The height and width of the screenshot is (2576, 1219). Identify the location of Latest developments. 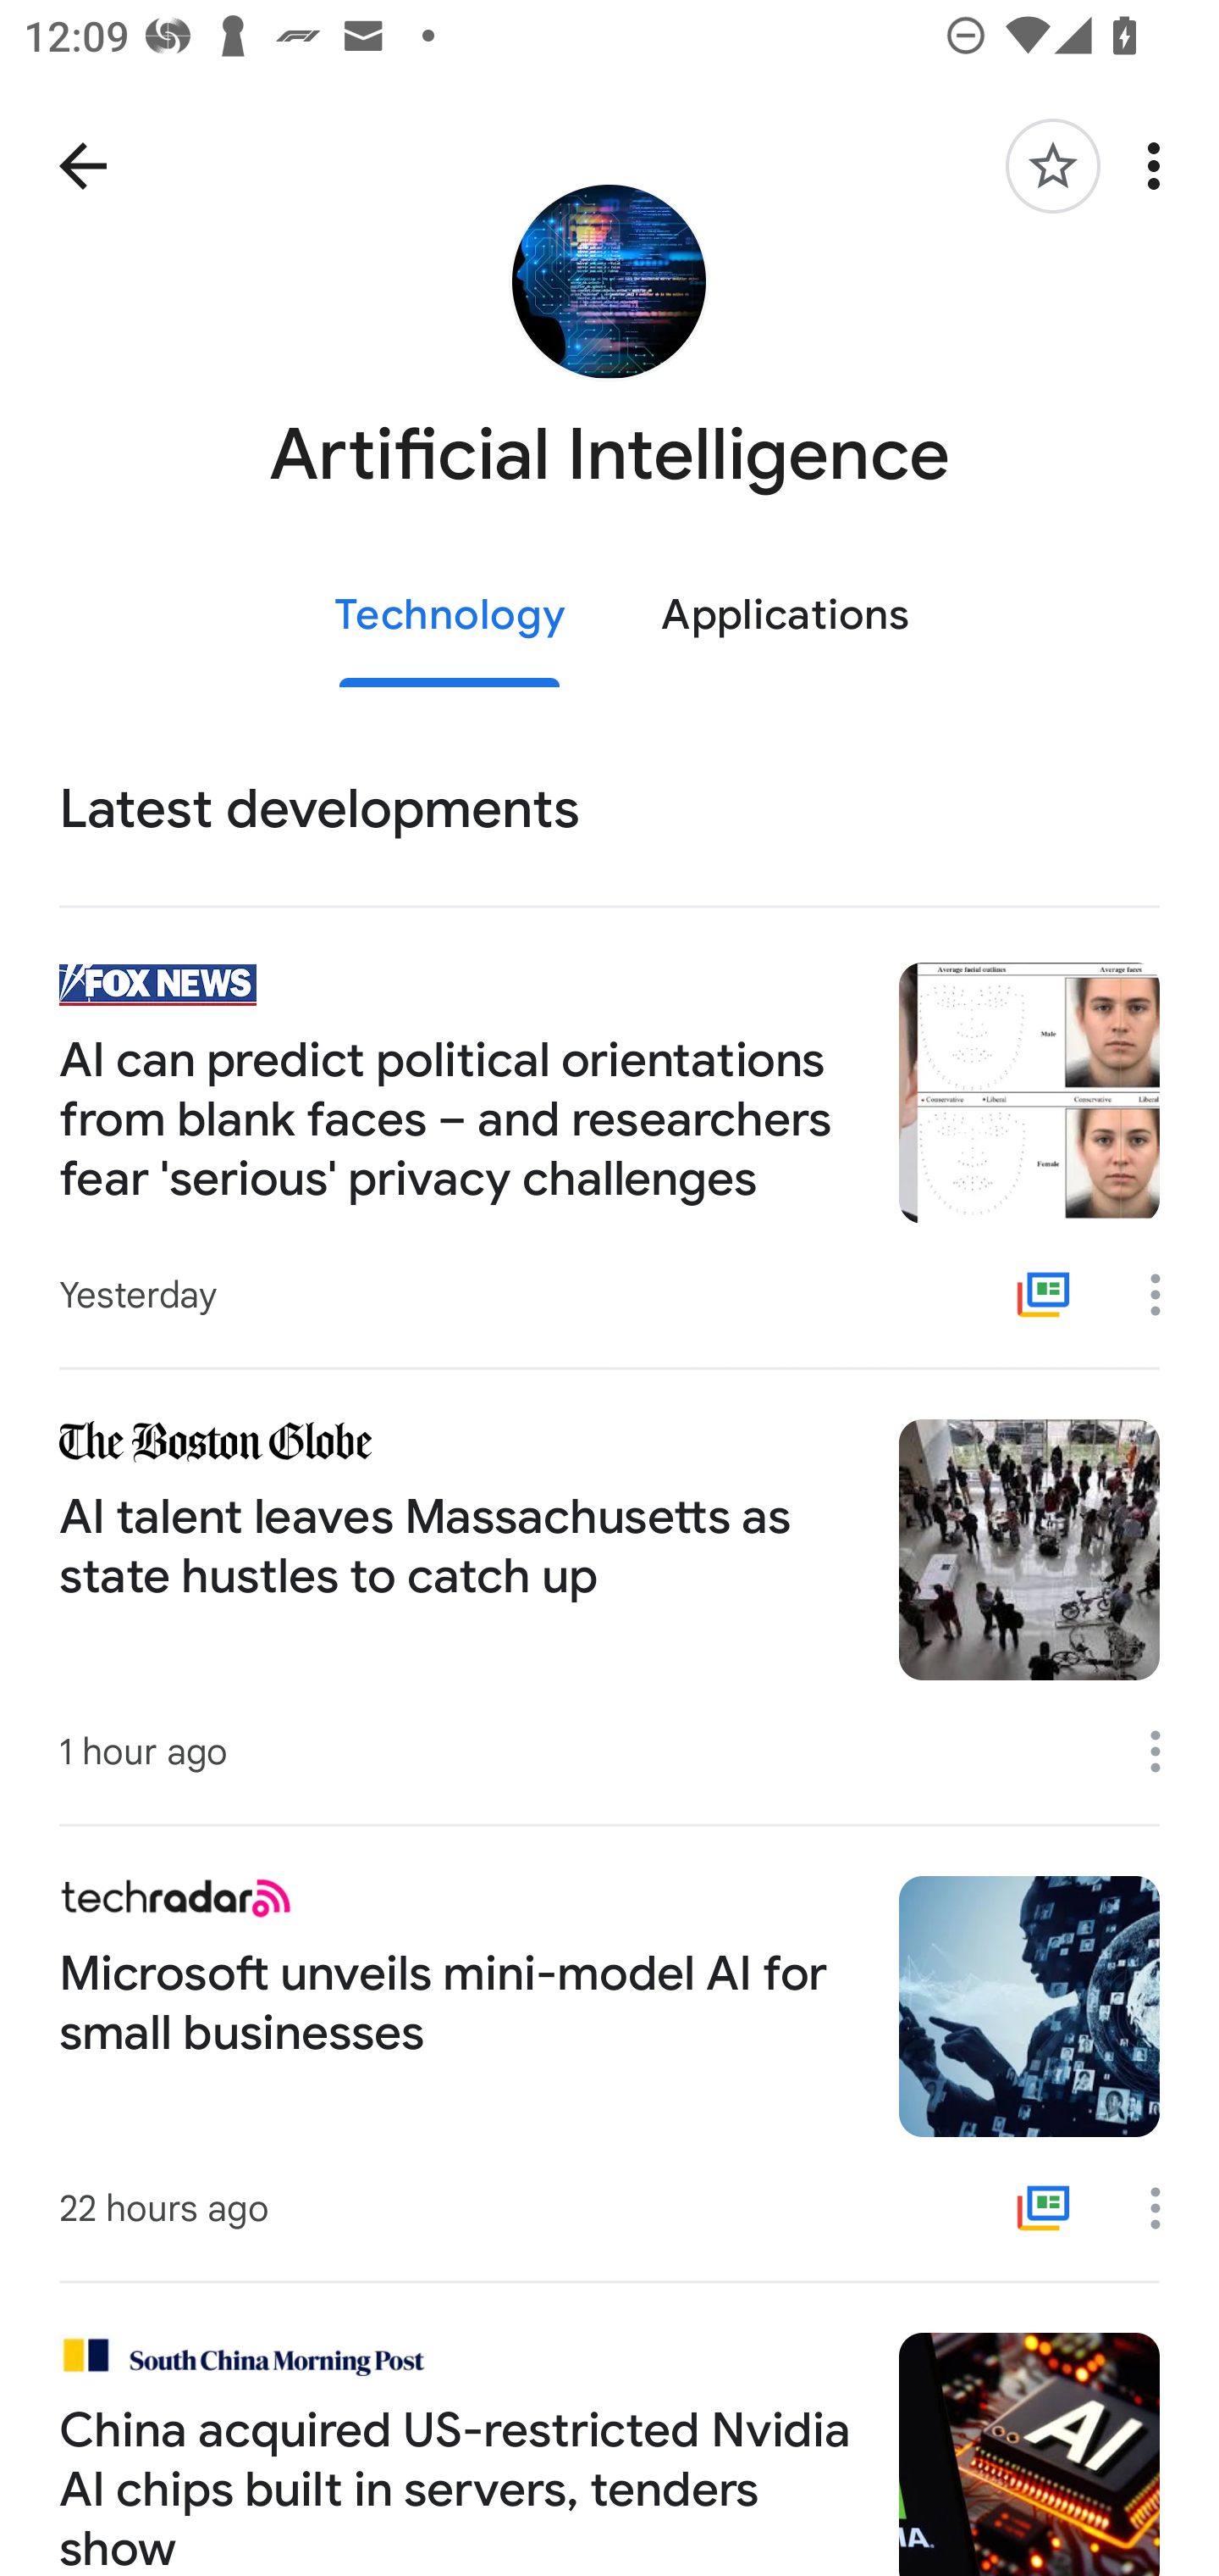
(609, 810).